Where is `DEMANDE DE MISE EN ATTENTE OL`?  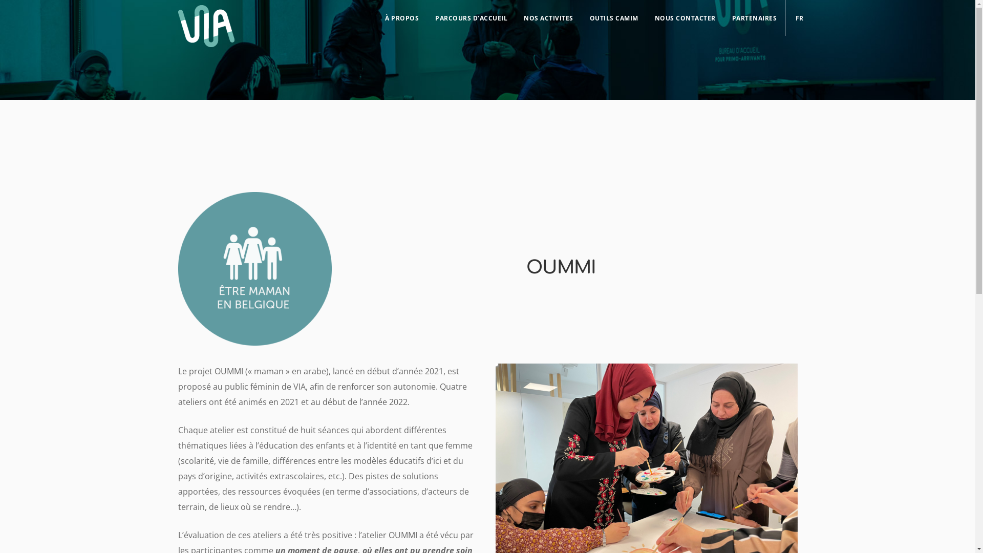 DEMANDE DE MISE EN ATTENTE OL is located at coordinates (376, 320).